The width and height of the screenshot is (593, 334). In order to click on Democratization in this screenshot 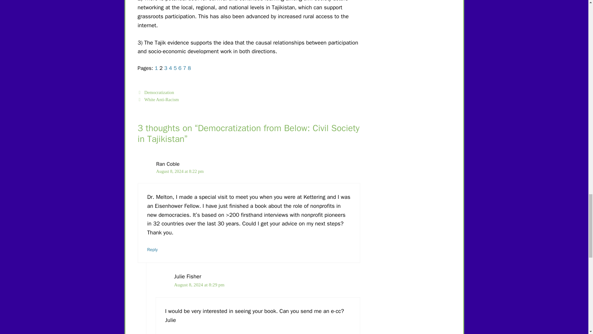, I will do `click(159, 92)`.